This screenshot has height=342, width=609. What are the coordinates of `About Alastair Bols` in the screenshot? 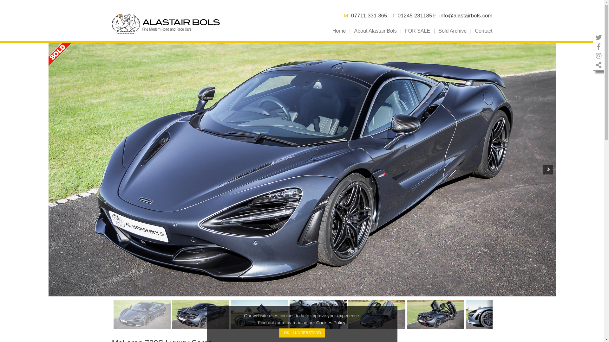 It's located at (378, 34).